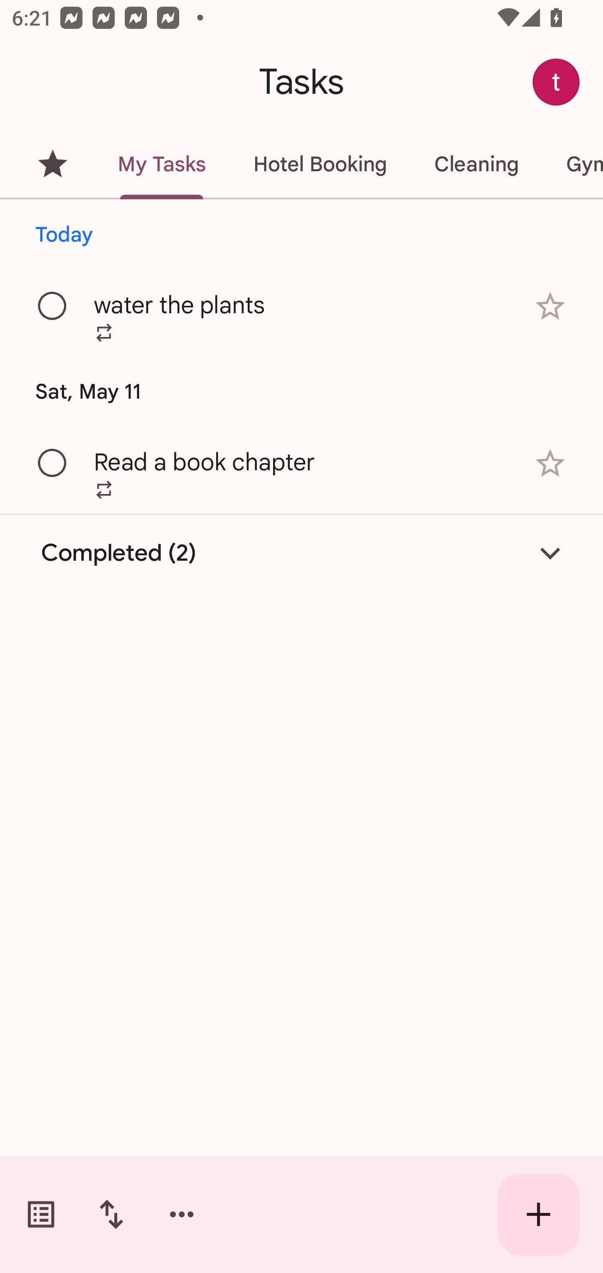  I want to click on Change sort order, so click(111, 1214).